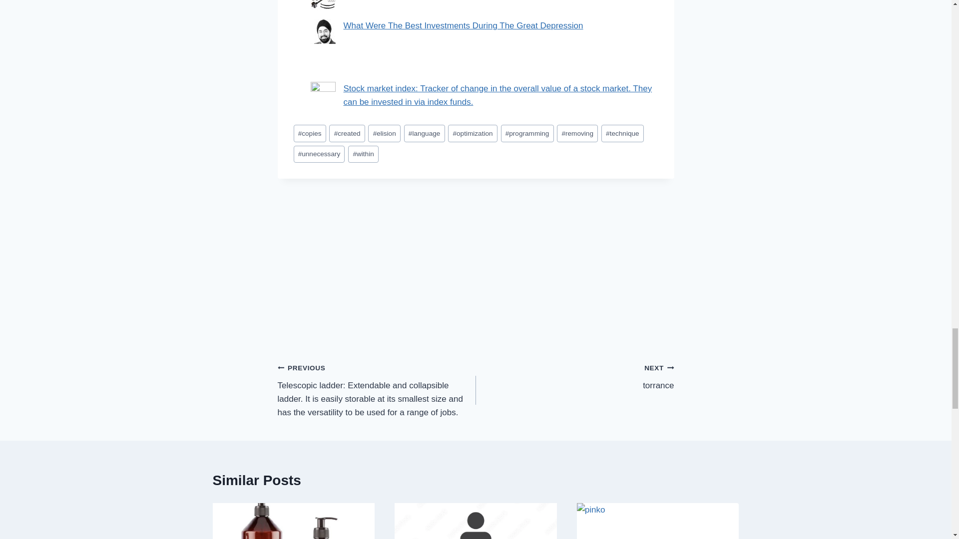 This screenshot has height=539, width=959. What do you see at coordinates (363, 154) in the screenshot?
I see `within` at bounding box center [363, 154].